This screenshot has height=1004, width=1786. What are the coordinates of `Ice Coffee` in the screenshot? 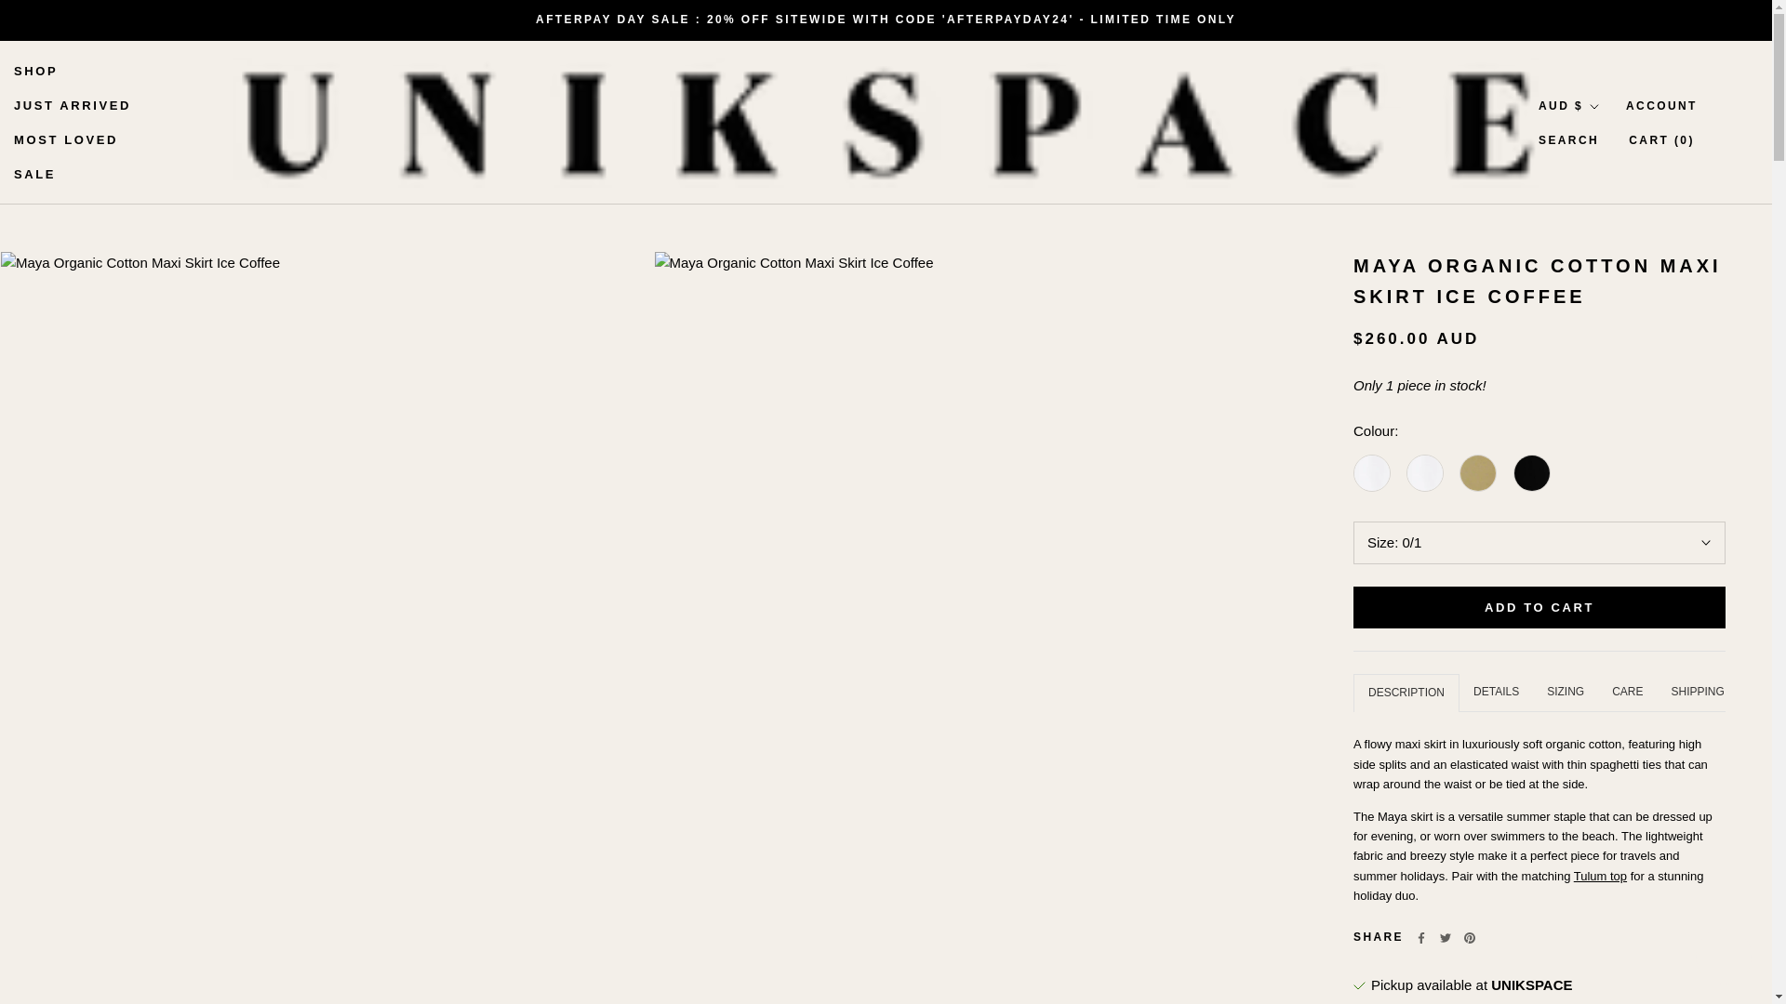 It's located at (35, 71).